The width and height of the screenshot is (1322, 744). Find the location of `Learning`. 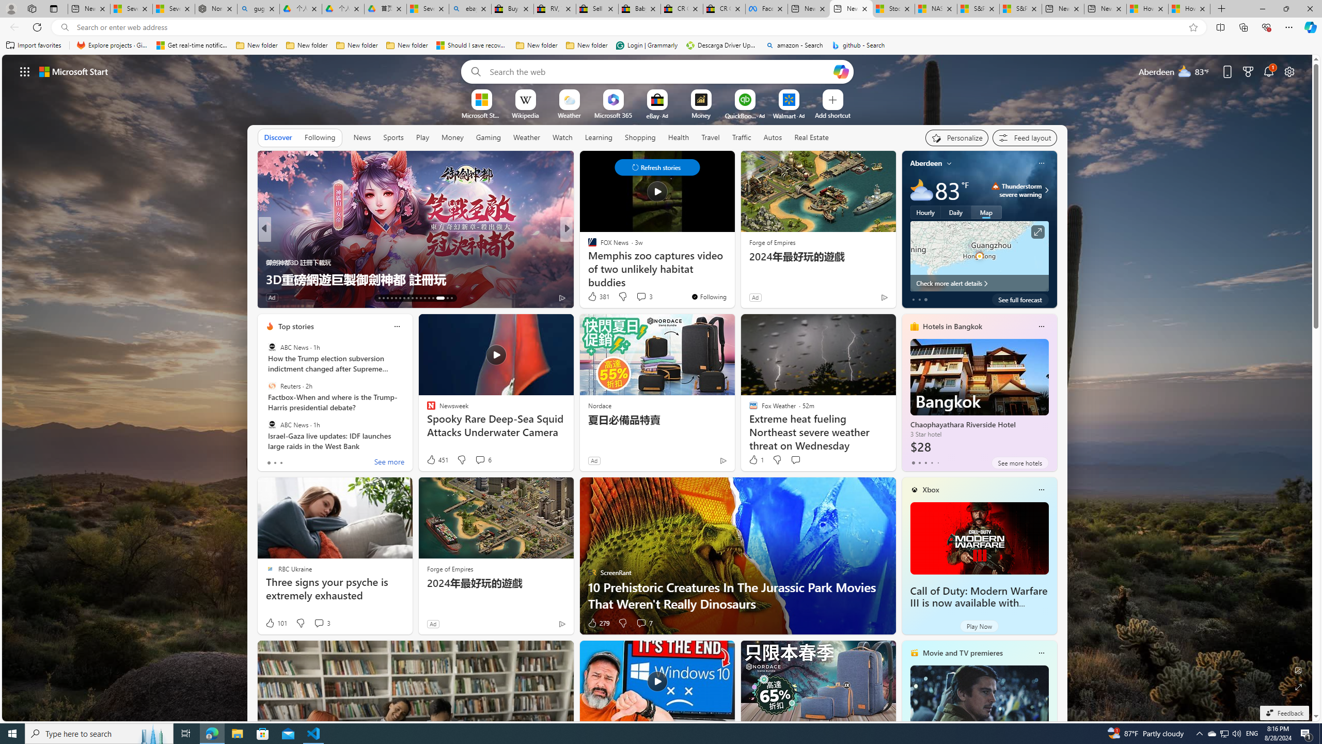

Learning is located at coordinates (599, 137).